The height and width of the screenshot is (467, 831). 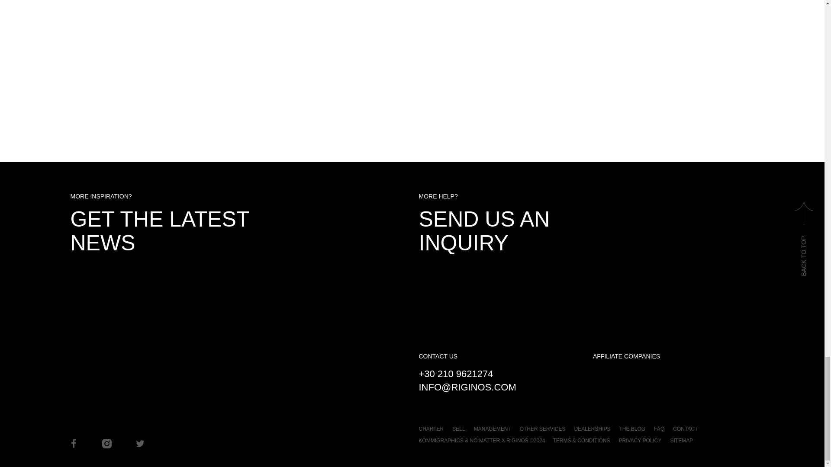 I want to click on Facebook, so click(x=73, y=443).